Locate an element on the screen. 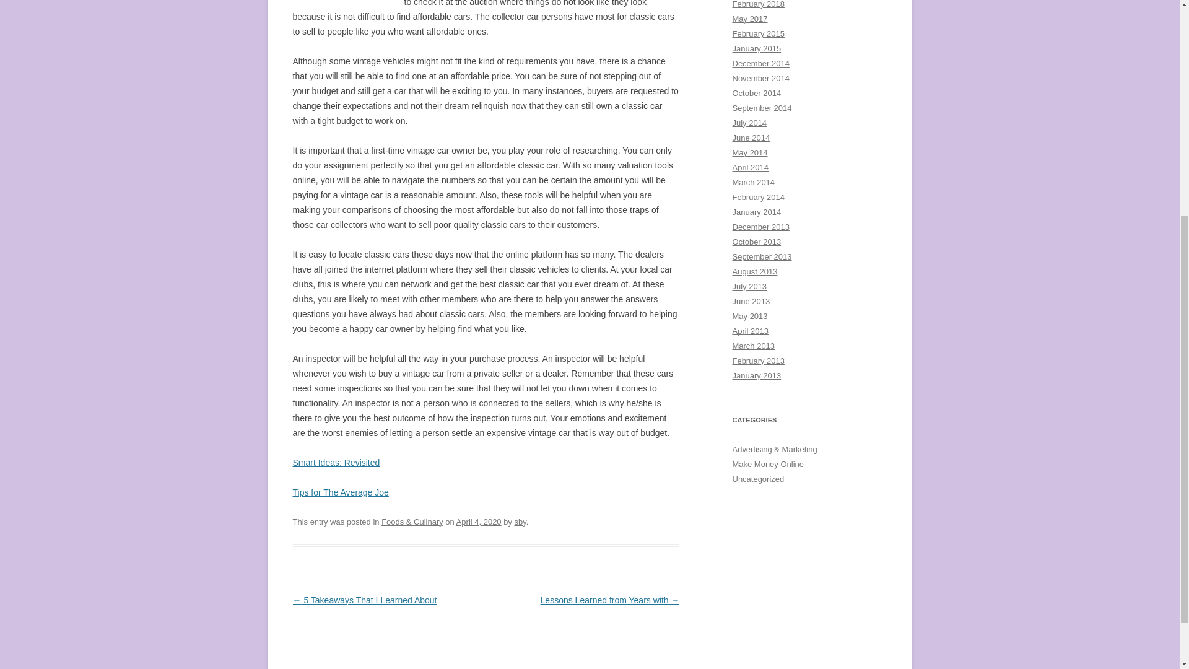 This screenshot has width=1189, height=669. September 2013 is located at coordinates (762, 256).